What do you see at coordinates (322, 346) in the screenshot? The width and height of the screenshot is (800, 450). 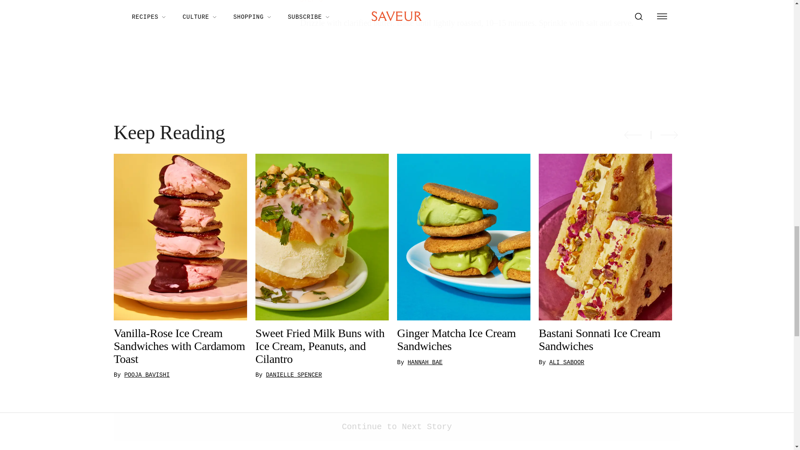 I see `Sweet Fried Milk Buns with Ice Cream, Peanuts, and Cilantro` at bounding box center [322, 346].